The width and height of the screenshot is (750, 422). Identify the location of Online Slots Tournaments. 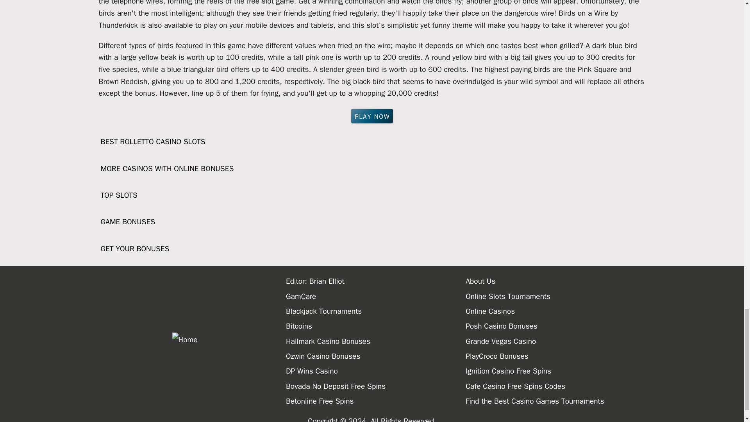
(555, 296).